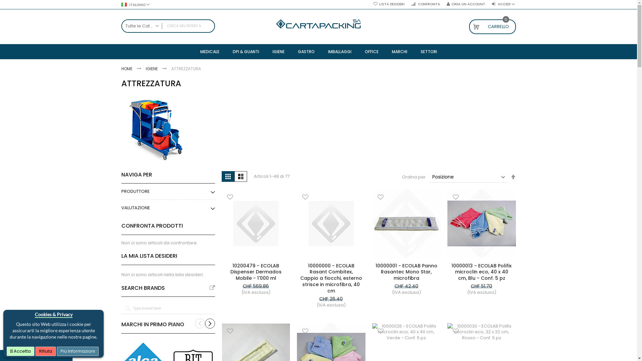 This screenshot has height=361, width=642. What do you see at coordinates (381, 332) in the screenshot?
I see `Aggiungi alla lista desideri` at bounding box center [381, 332].